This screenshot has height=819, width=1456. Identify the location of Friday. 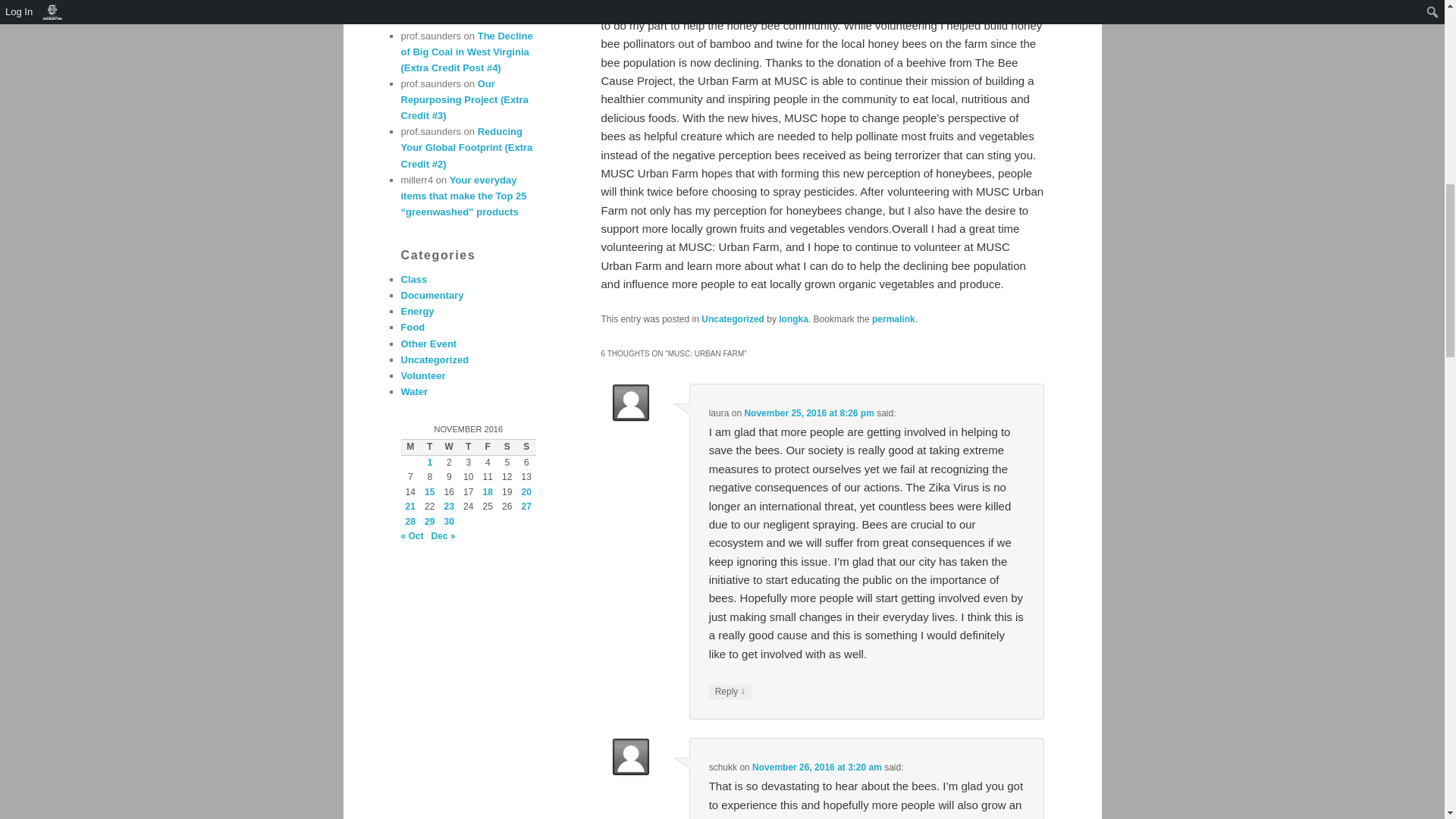
(487, 447).